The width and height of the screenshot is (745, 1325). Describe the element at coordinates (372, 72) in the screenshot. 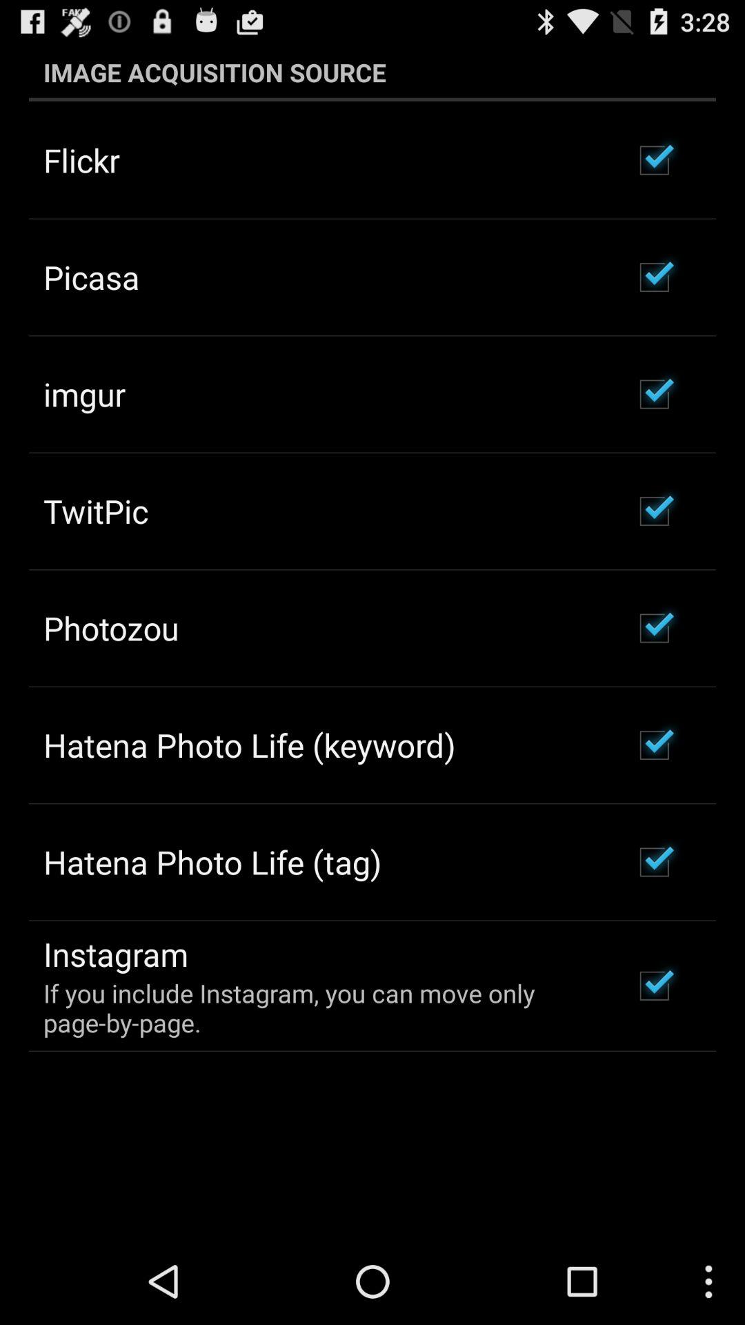

I see `turn off image acquisition source` at that location.